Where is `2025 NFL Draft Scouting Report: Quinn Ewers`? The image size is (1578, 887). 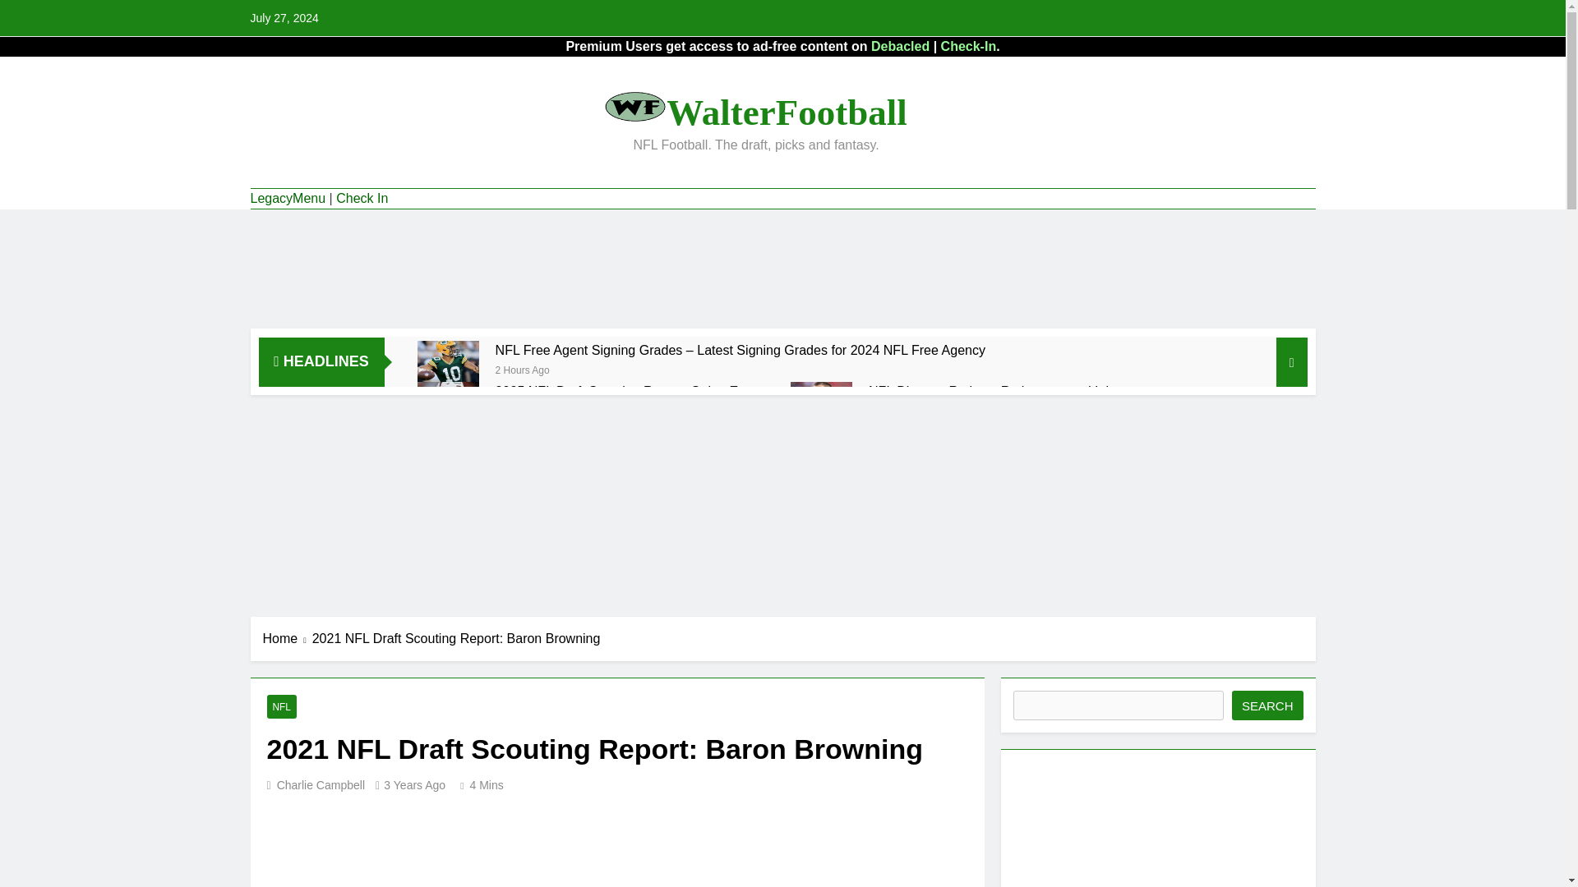 2025 NFL Draft Scouting Report: Quinn Ewers is located at coordinates (630, 391).